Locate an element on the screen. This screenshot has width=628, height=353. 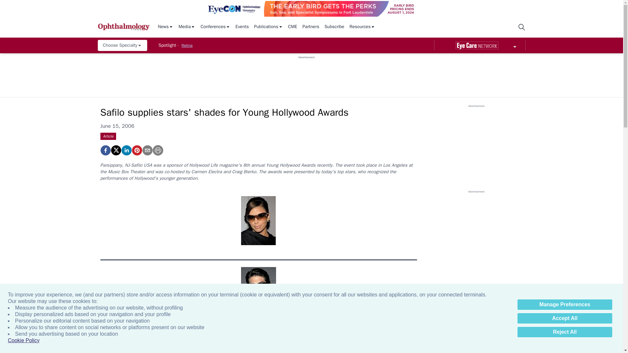
Safilo supplies stars' shades for Young Hollywood Awards is located at coordinates (105, 150).